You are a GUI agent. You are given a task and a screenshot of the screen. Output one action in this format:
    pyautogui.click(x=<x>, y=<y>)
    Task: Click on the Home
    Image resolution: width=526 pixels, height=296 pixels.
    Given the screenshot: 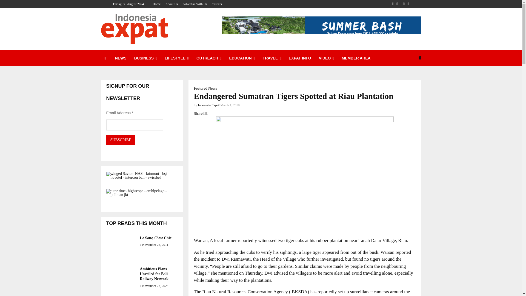 What is the action you would take?
    pyautogui.click(x=156, y=4)
    